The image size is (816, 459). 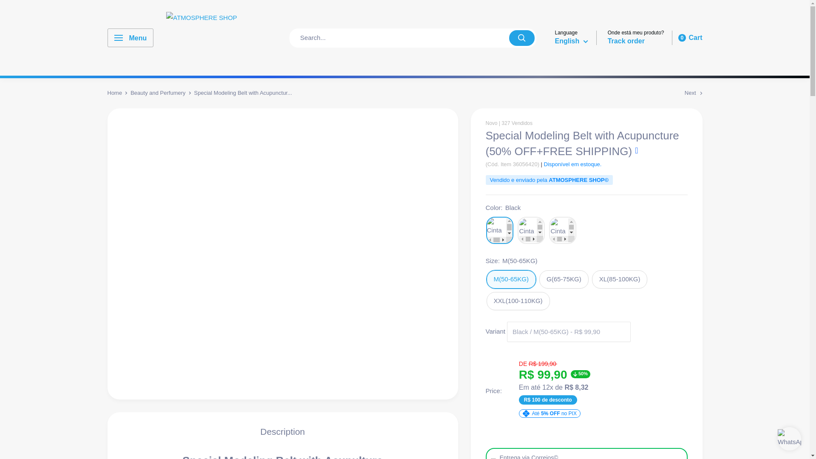 I want to click on en, so click(x=567, y=76).